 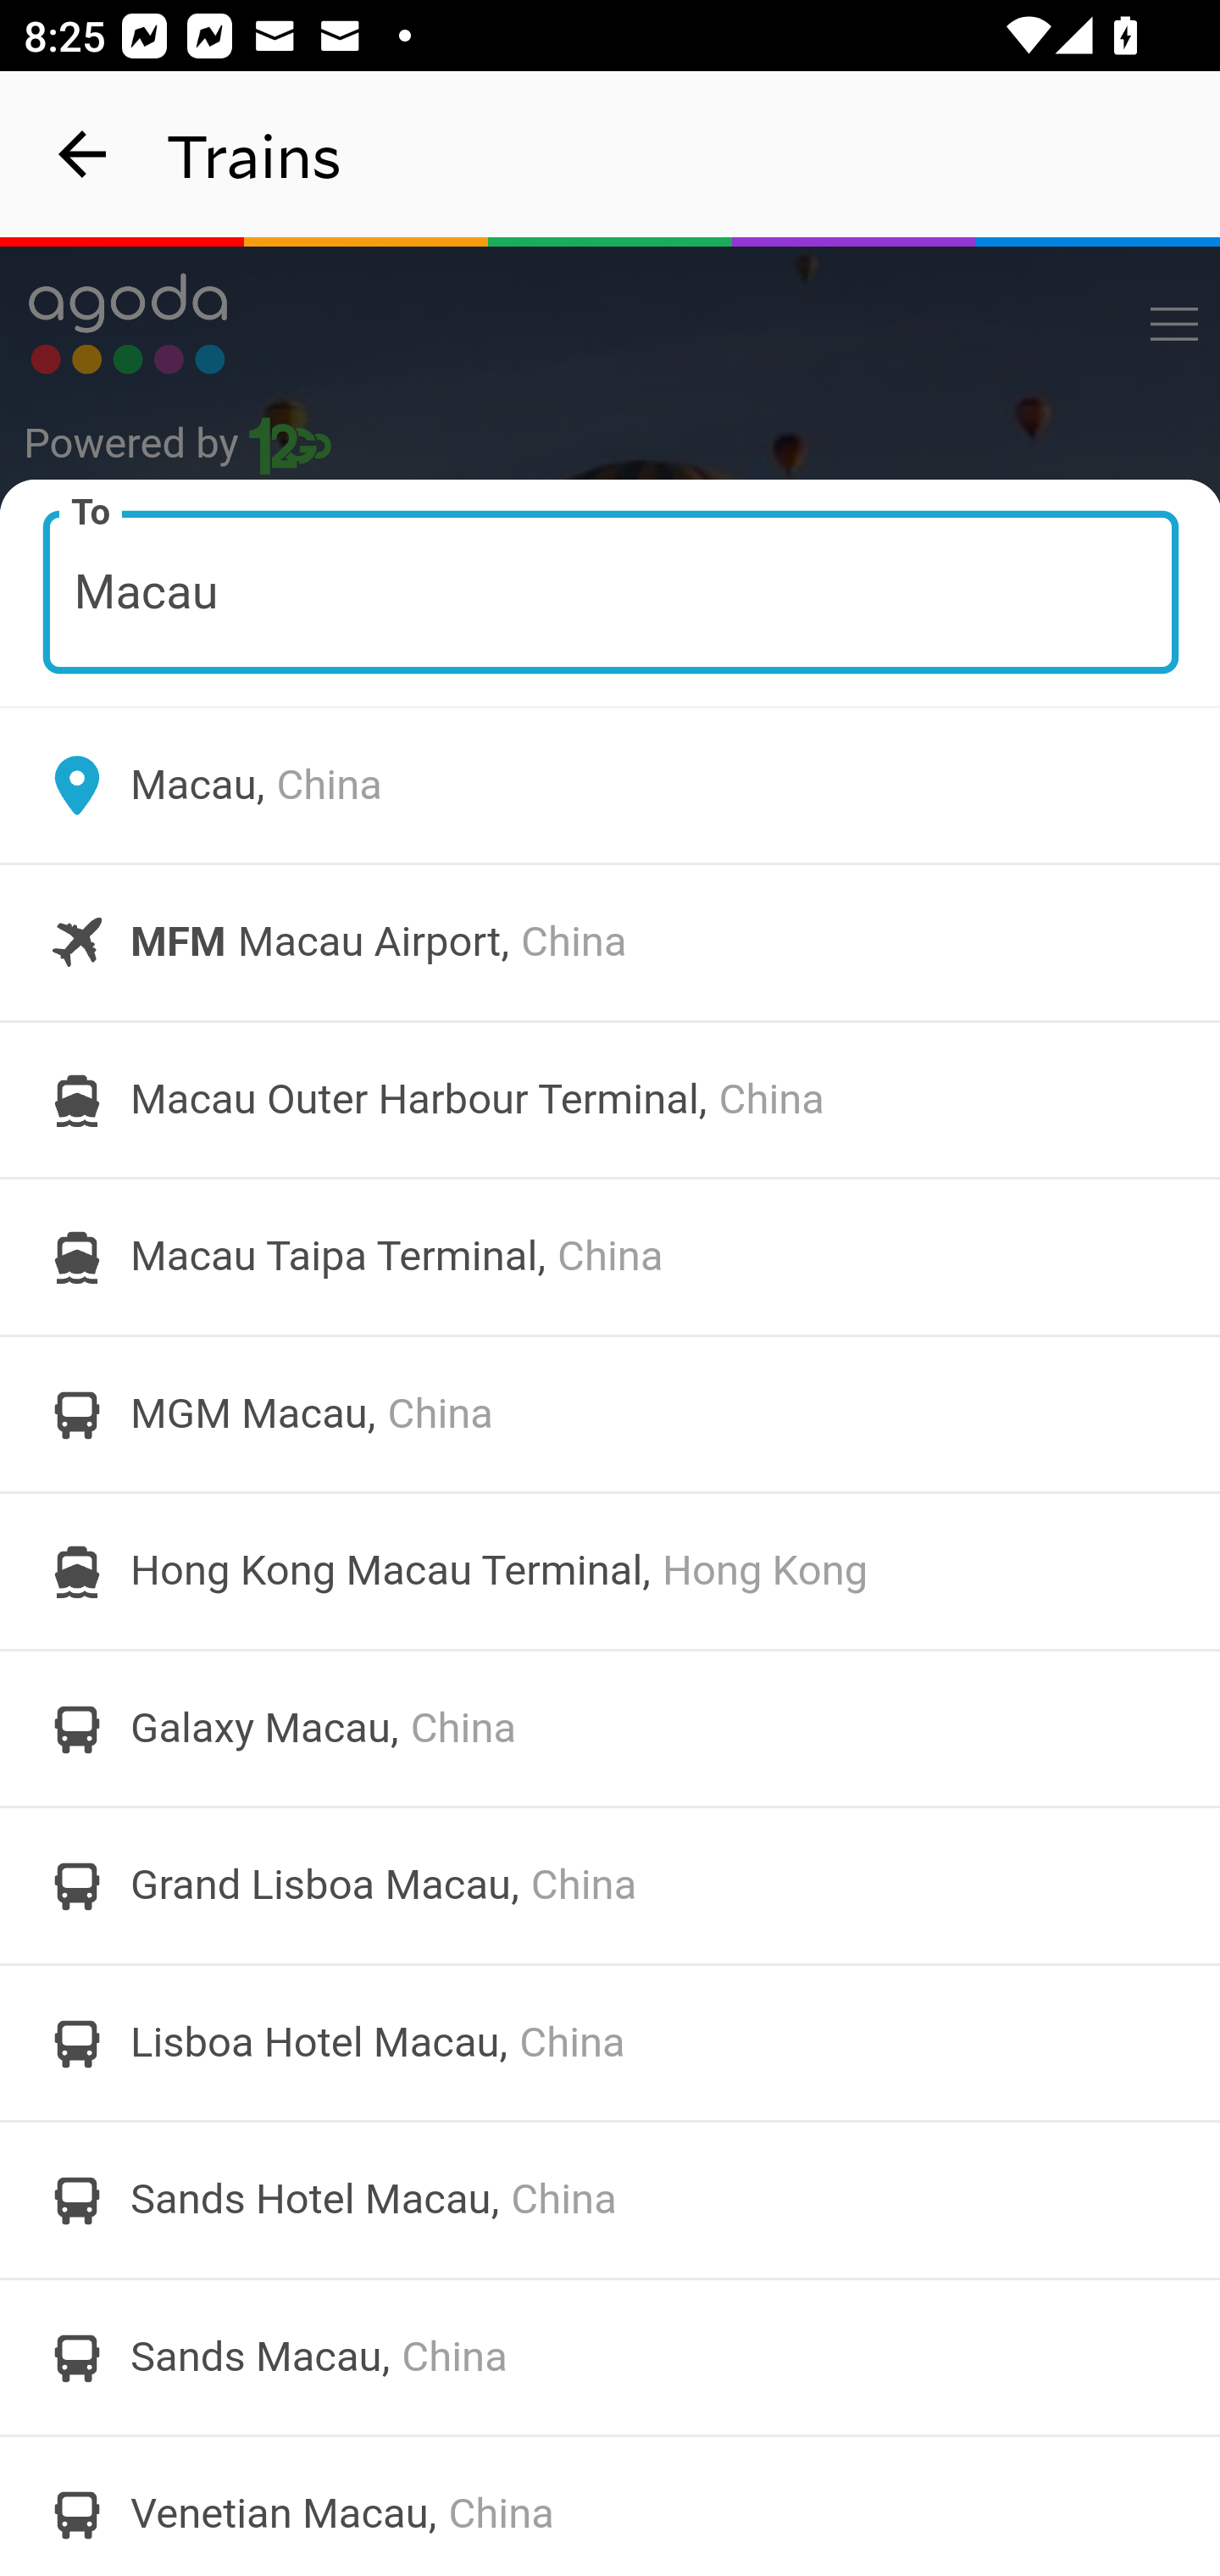 What do you see at coordinates (610, 1571) in the screenshot?
I see `Hong Kong Macau Terminal,Hong Kong` at bounding box center [610, 1571].